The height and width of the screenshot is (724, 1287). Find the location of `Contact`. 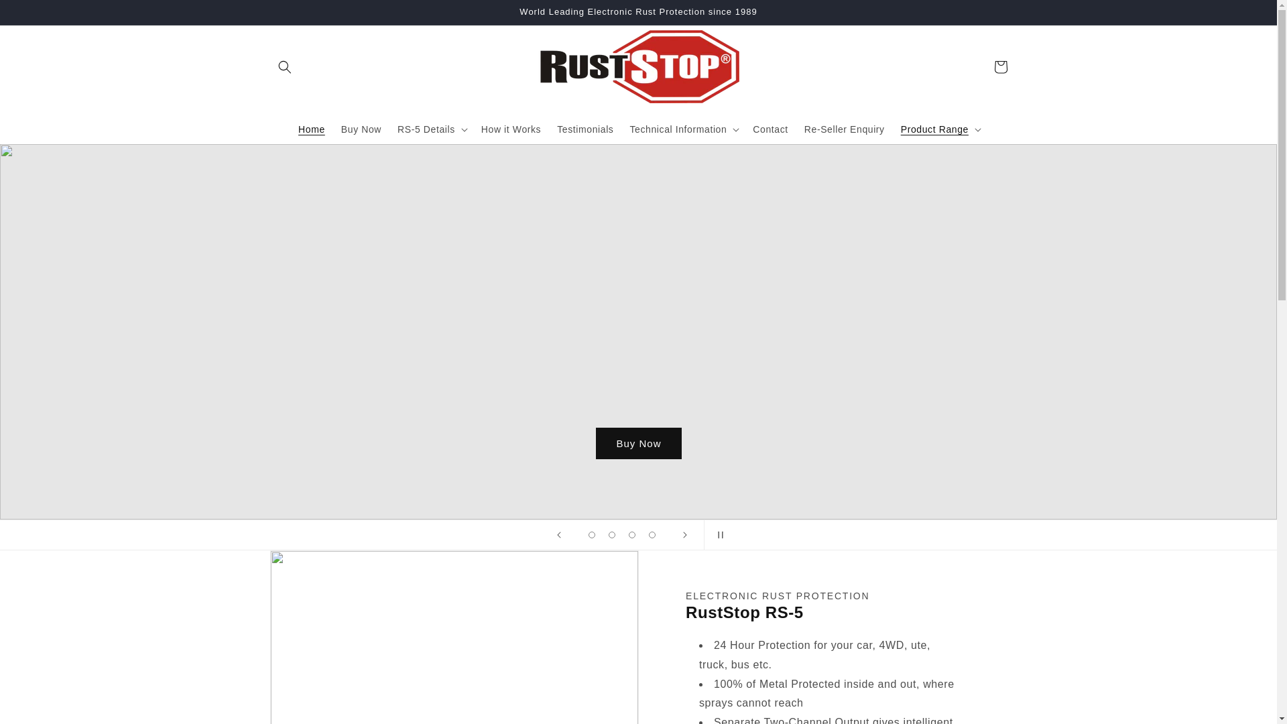

Contact is located at coordinates (770, 129).